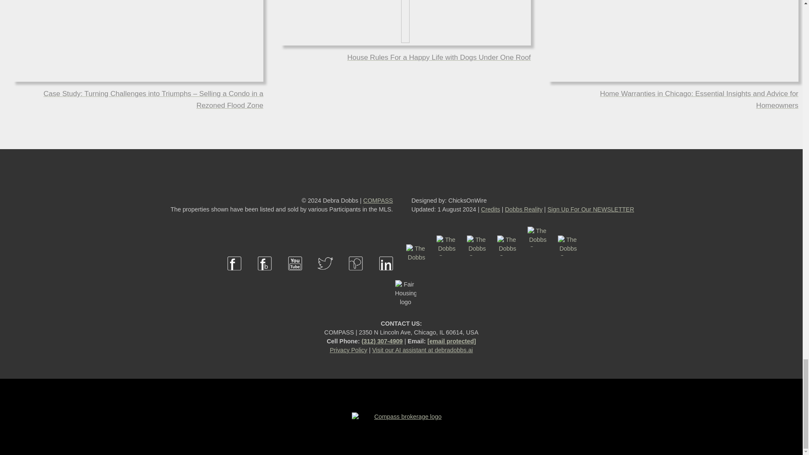  What do you see at coordinates (234, 276) in the screenshot?
I see `Facebook Profile` at bounding box center [234, 276].